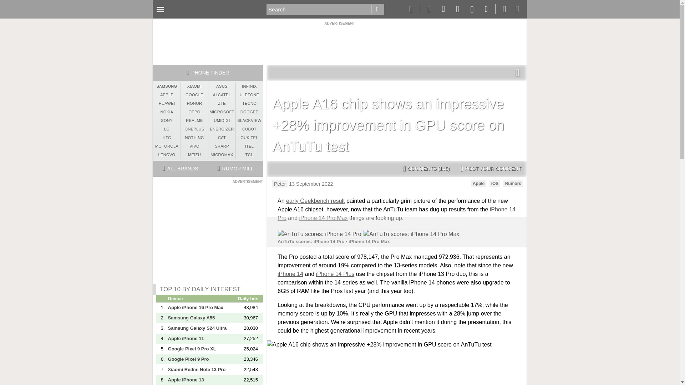 Image resolution: width=685 pixels, height=385 pixels. What do you see at coordinates (290, 274) in the screenshot?
I see `iPhone 14` at bounding box center [290, 274].